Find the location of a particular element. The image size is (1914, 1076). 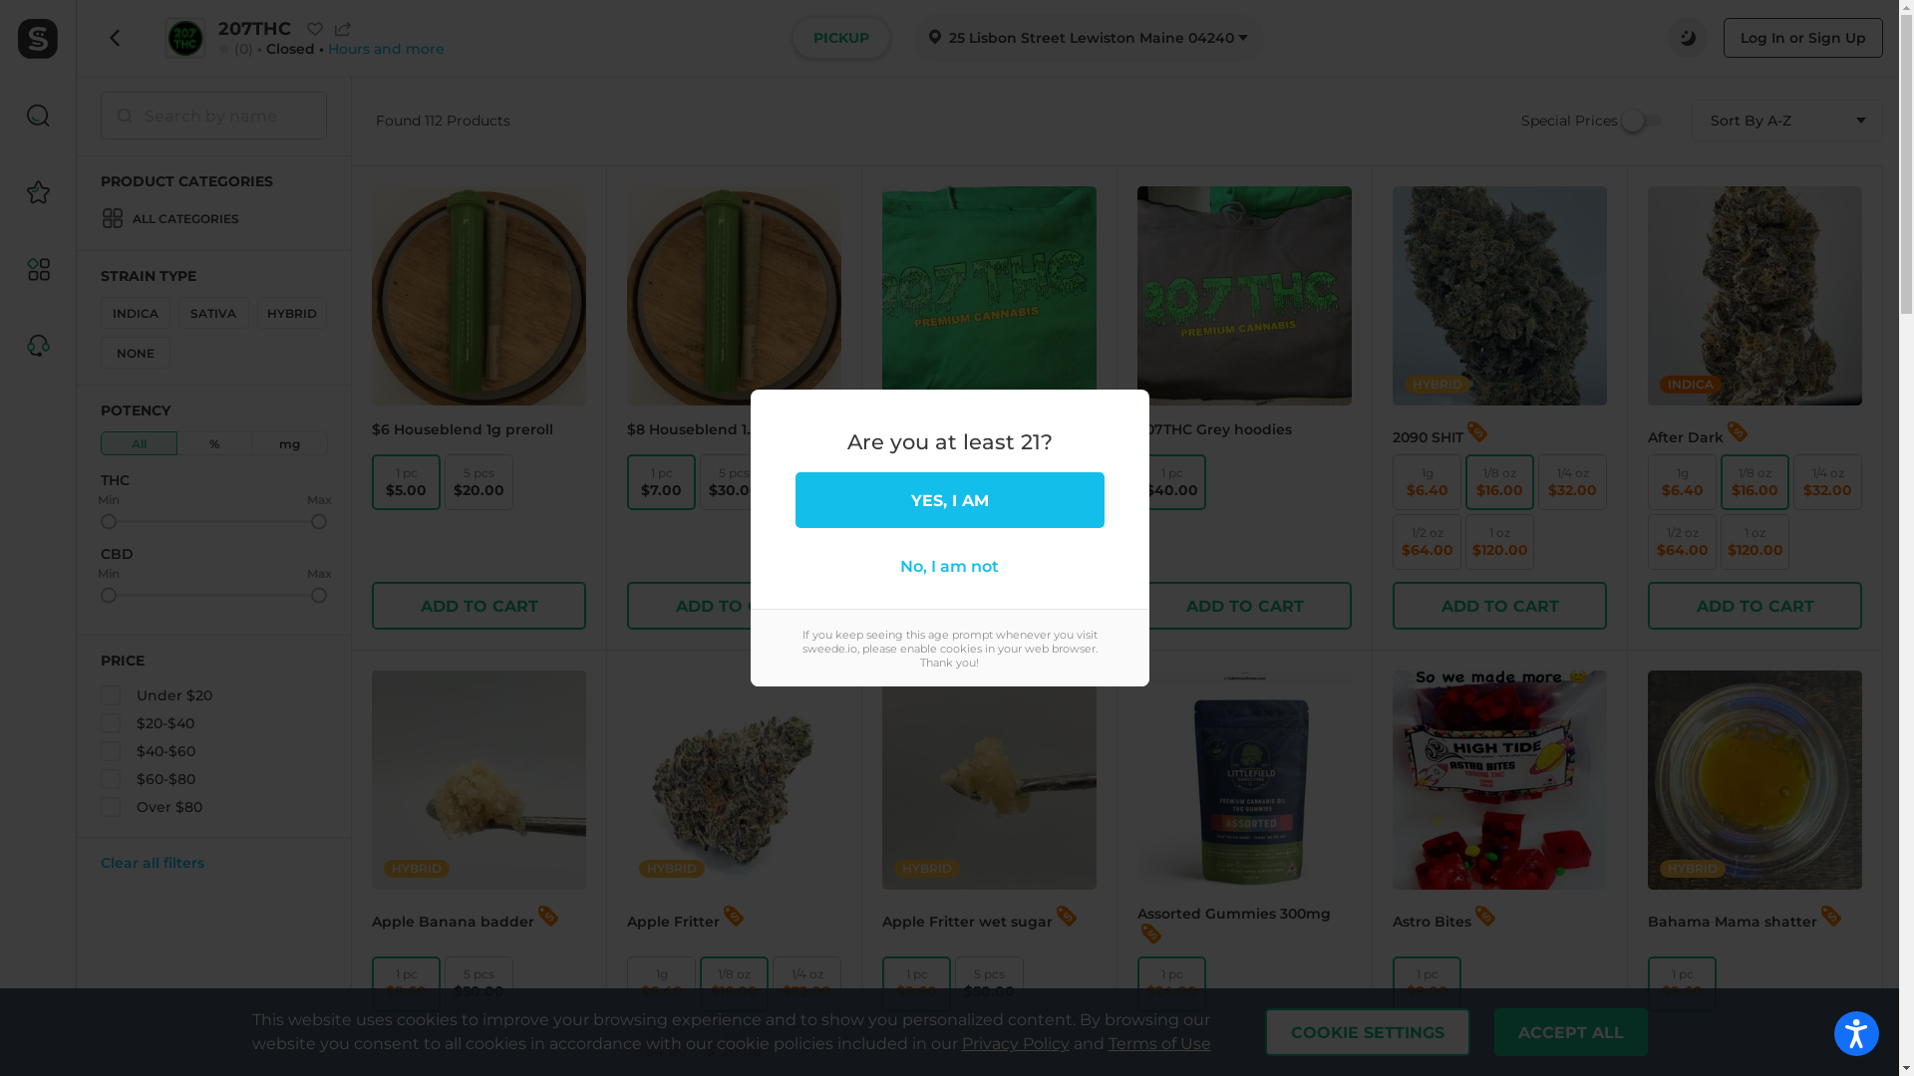

207THC Grey hoodies
1 pc
$40.00
ADD TO CART is located at coordinates (1244, 408).